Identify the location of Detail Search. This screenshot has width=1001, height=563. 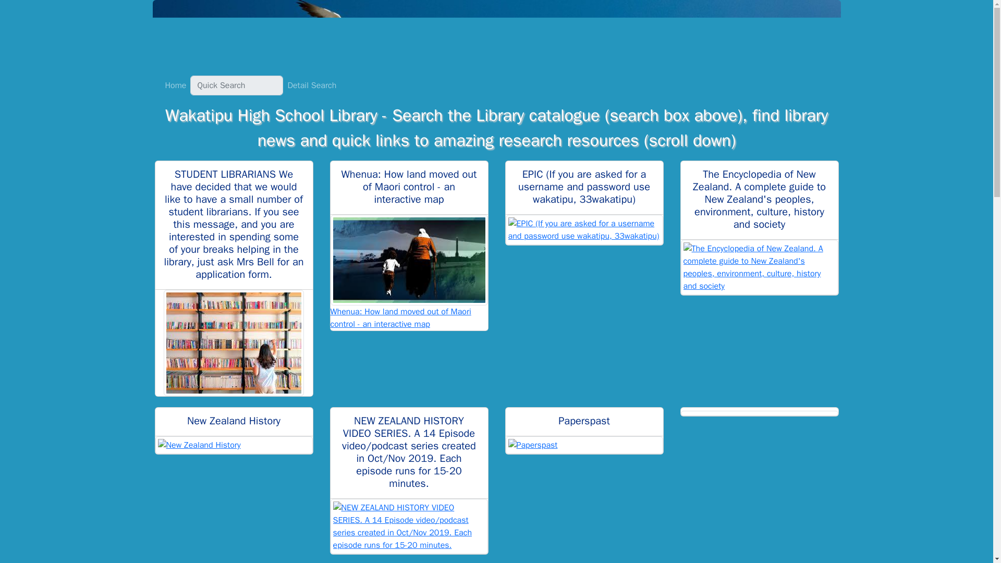
(312, 85).